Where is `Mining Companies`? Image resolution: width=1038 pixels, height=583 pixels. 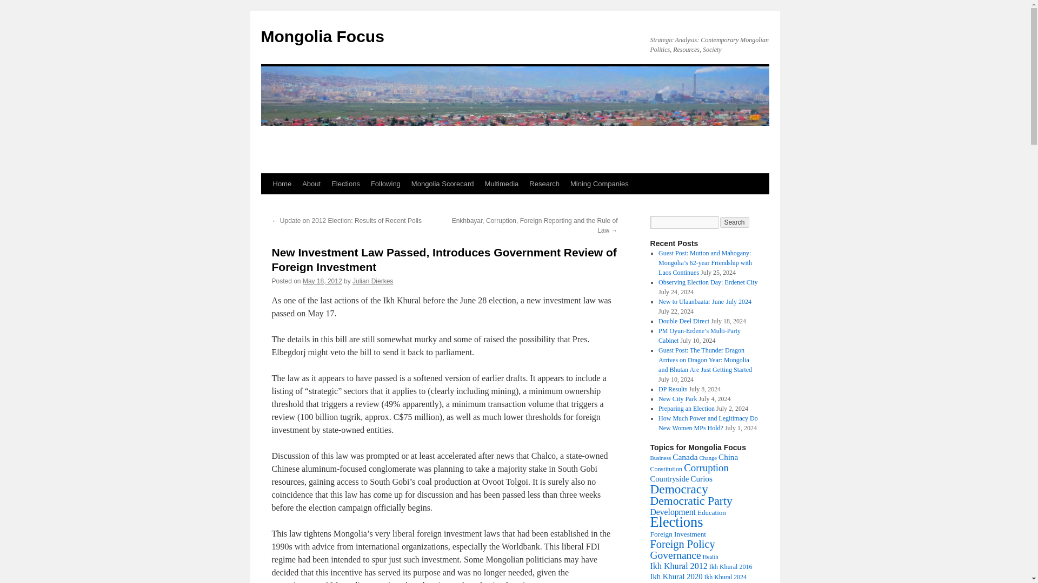
Mining Companies is located at coordinates (599, 184).